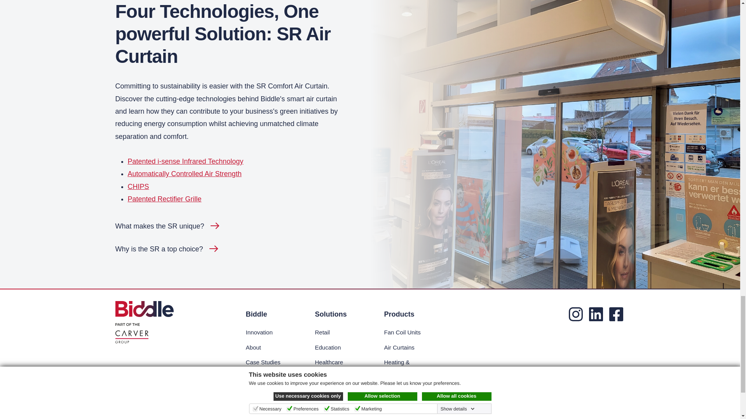 The width and height of the screenshot is (746, 419). What do you see at coordinates (575, 314) in the screenshot?
I see `Instagram logo` at bounding box center [575, 314].